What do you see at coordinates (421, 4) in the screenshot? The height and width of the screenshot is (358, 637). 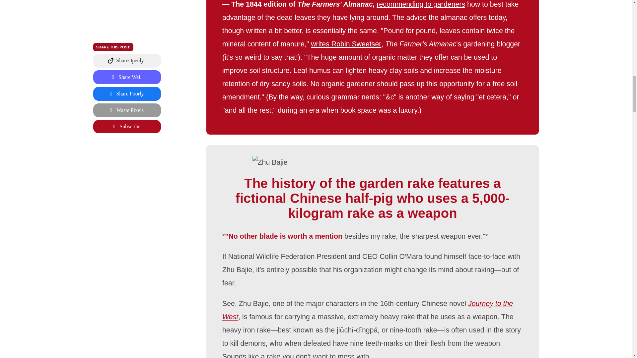 I see `recommending to gardeners` at bounding box center [421, 4].